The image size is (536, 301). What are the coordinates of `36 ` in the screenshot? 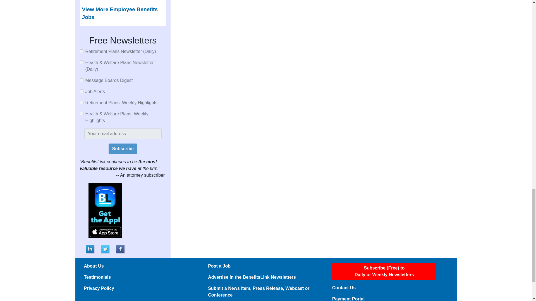 It's located at (82, 102).